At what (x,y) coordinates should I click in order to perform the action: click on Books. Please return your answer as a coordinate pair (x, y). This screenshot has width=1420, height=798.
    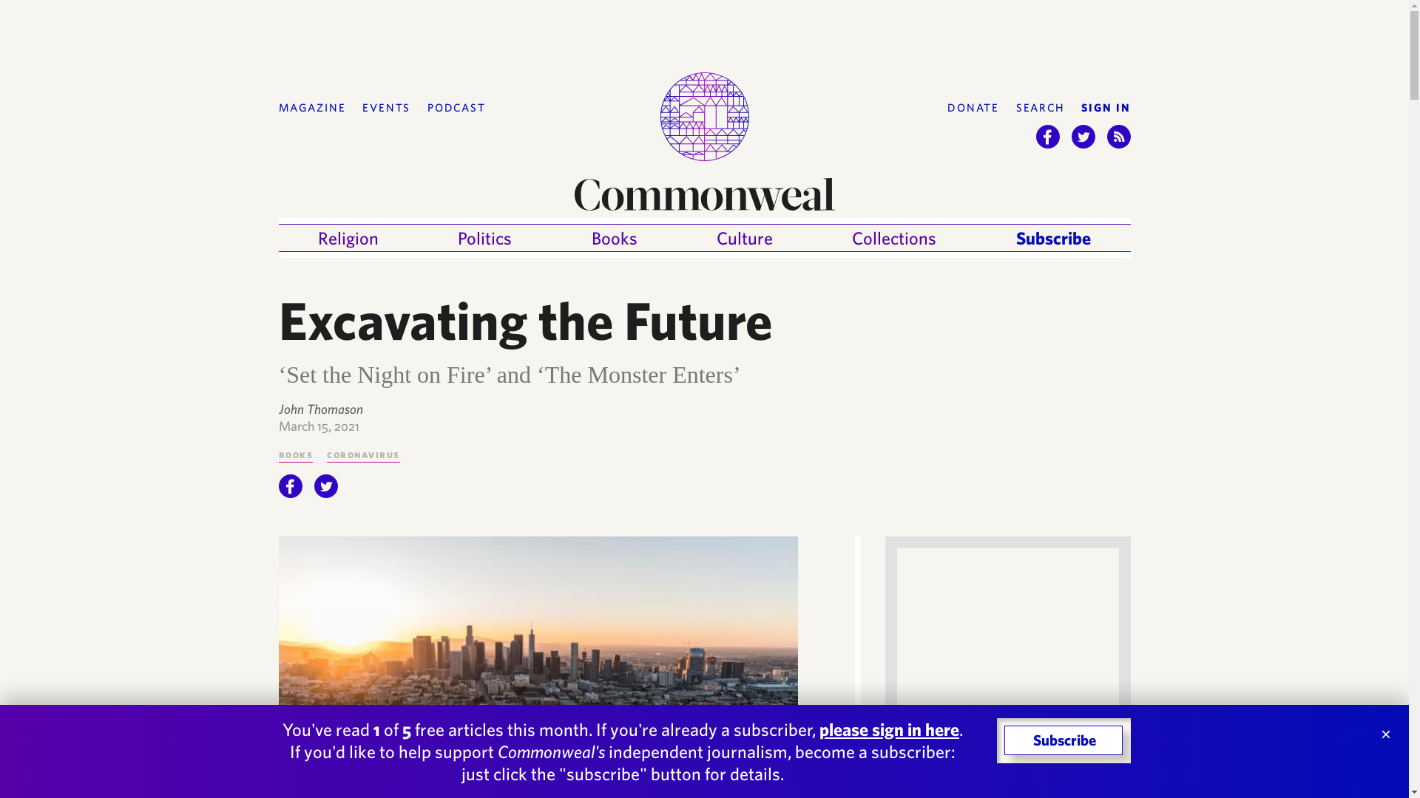
    Looking at the image, I should click on (615, 238).